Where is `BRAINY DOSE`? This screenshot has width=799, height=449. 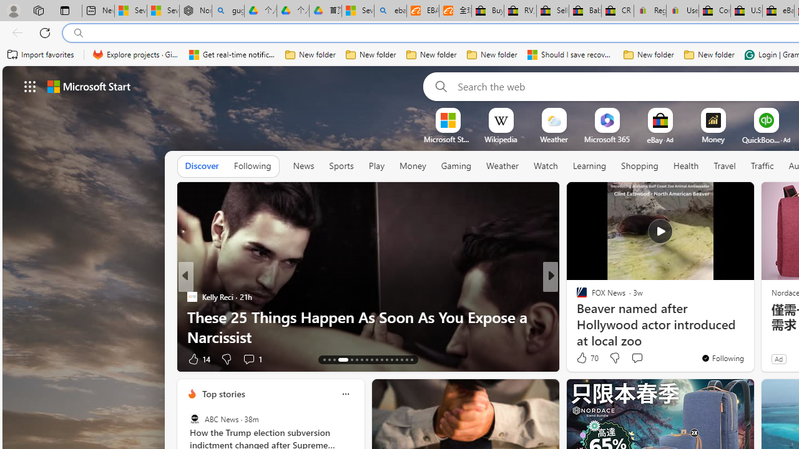 BRAINY DOSE is located at coordinates (576, 297).